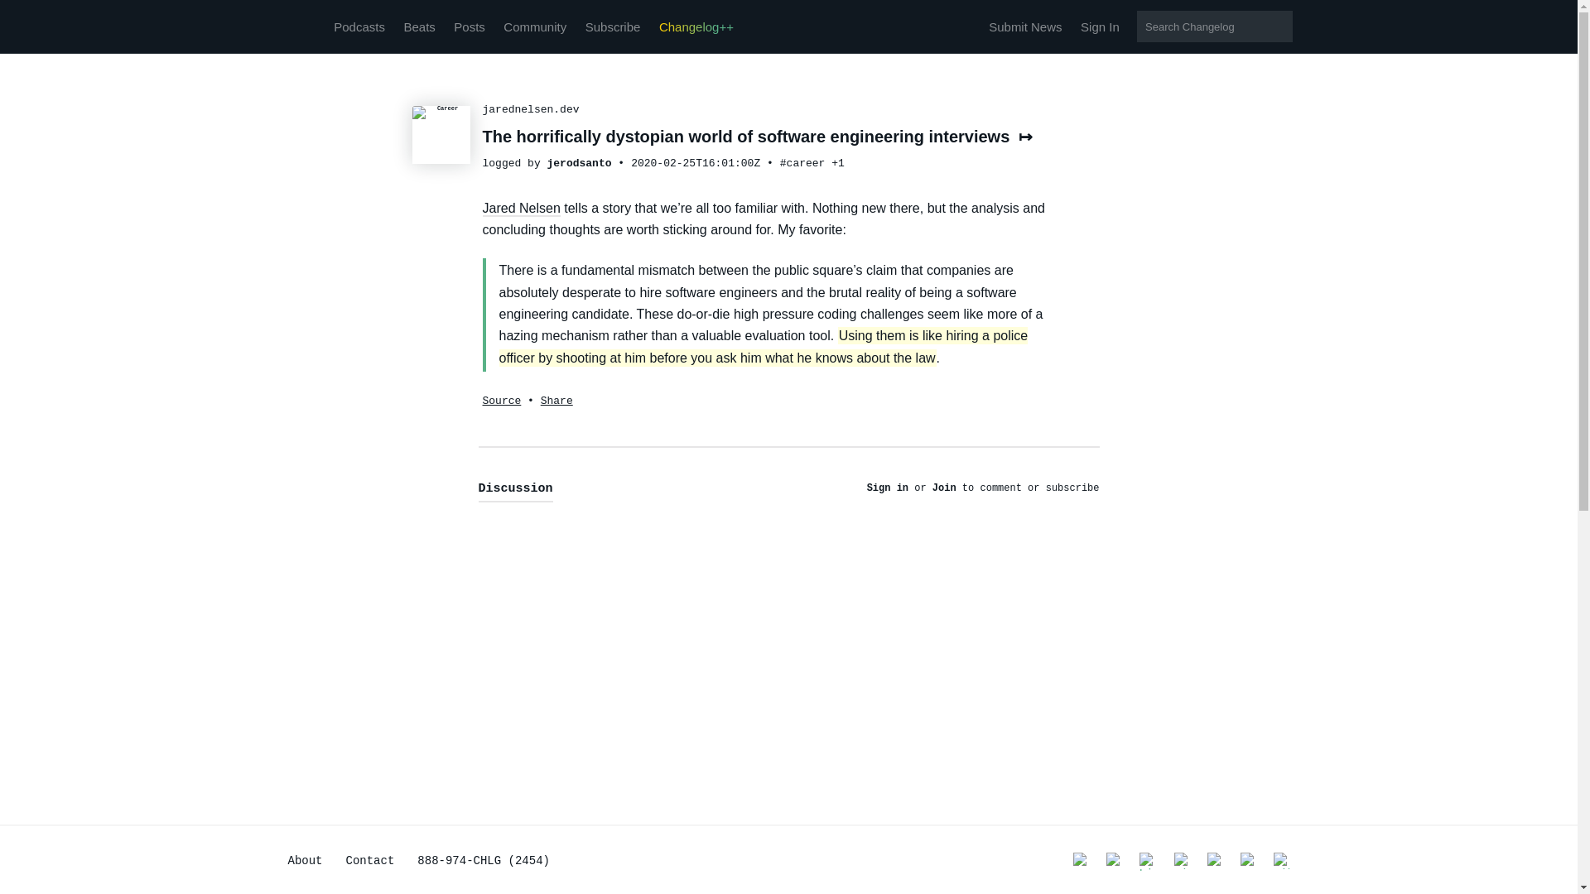  What do you see at coordinates (469, 26) in the screenshot?
I see `Posts` at bounding box center [469, 26].